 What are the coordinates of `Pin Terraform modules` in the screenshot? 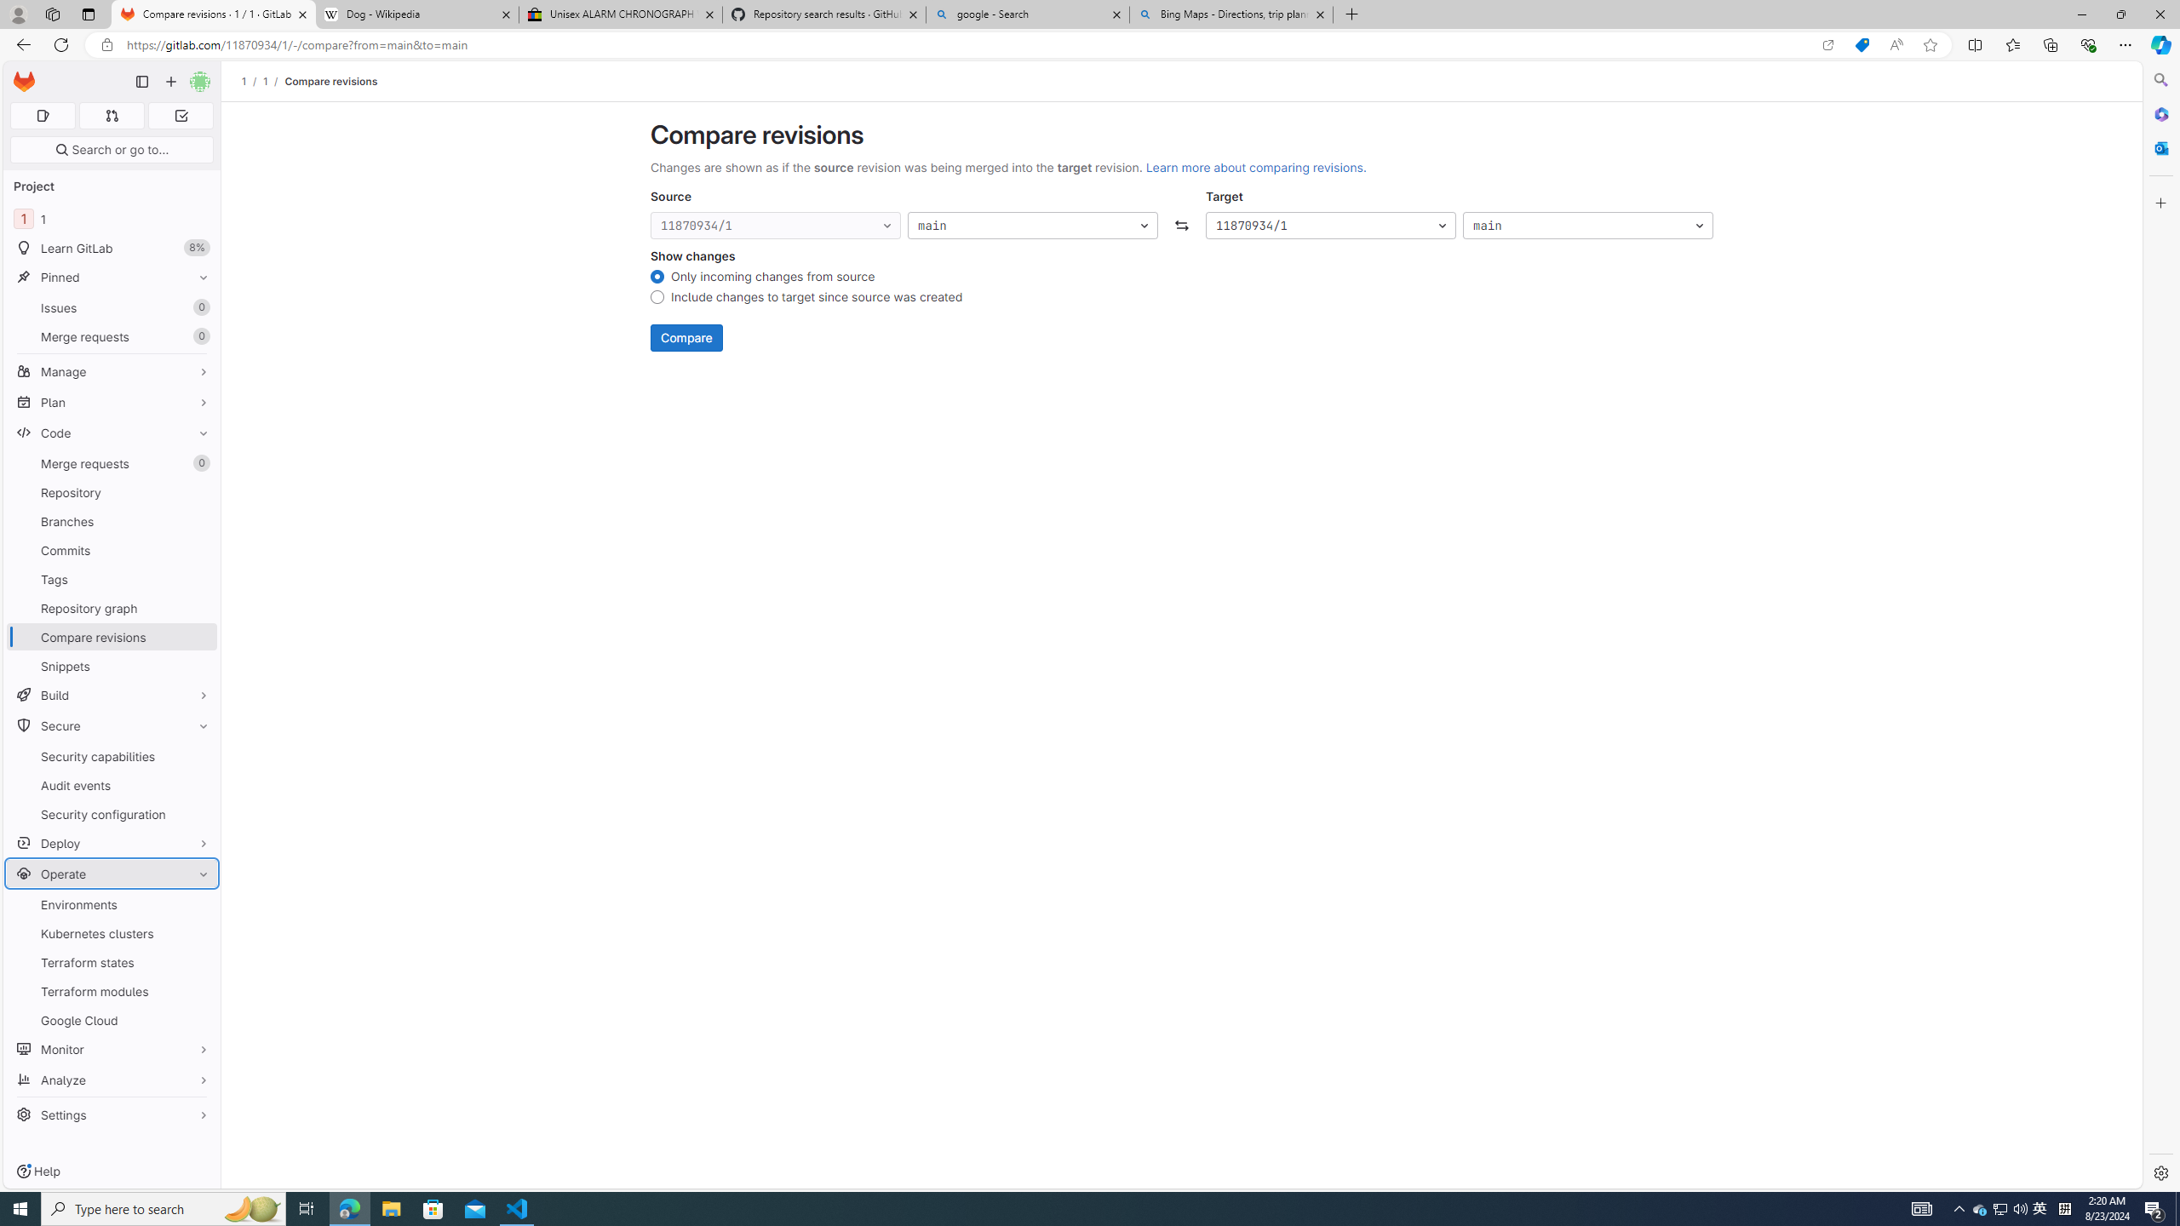 It's located at (199, 991).